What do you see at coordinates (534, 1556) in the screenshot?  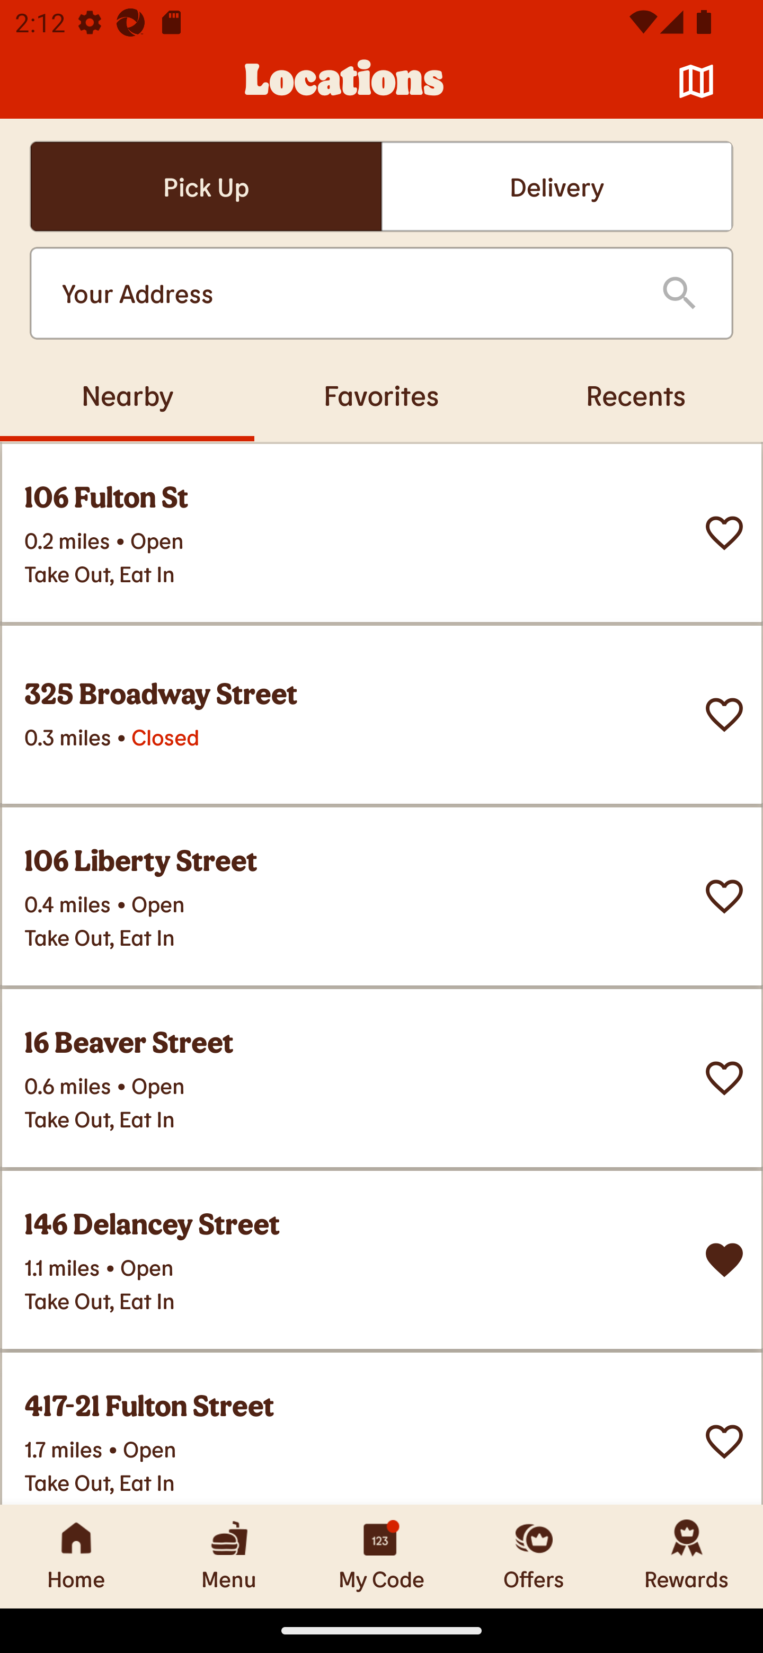 I see `Offers` at bounding box center [534, 1556].